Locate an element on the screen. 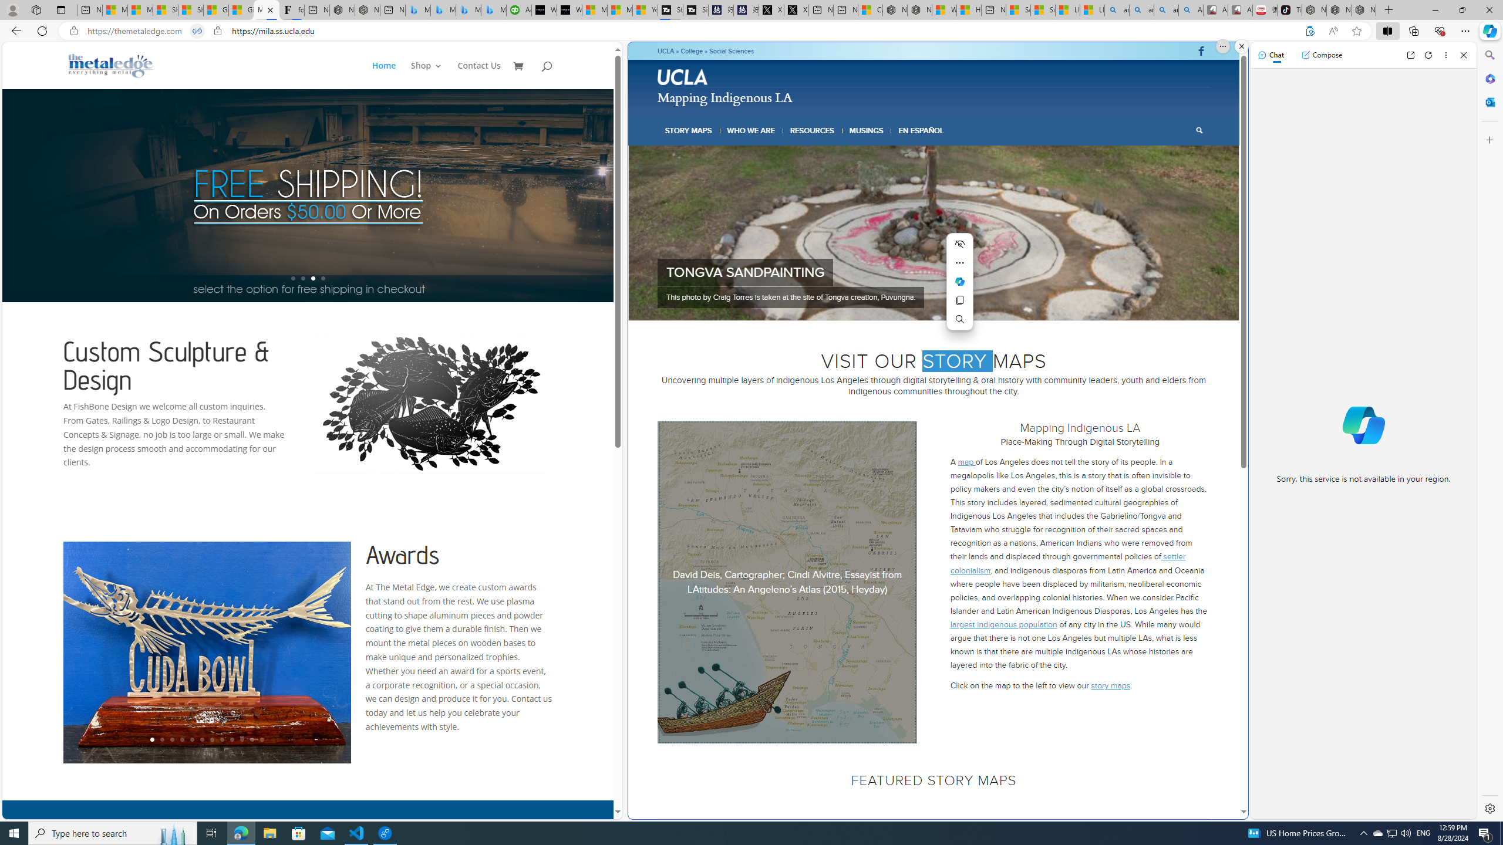 The height and width of the screenshot is (845, 1503). What's the best AI voice generator? - voice.ai is located at coordinates (569, 10).